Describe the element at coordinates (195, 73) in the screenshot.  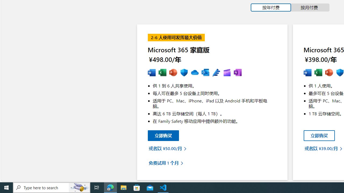
I see `MS OneDrive` at that location.